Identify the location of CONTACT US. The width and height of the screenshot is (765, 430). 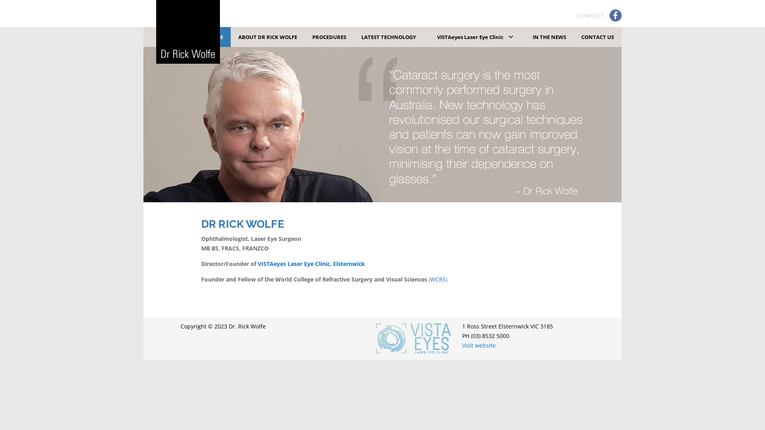
(598, 37).